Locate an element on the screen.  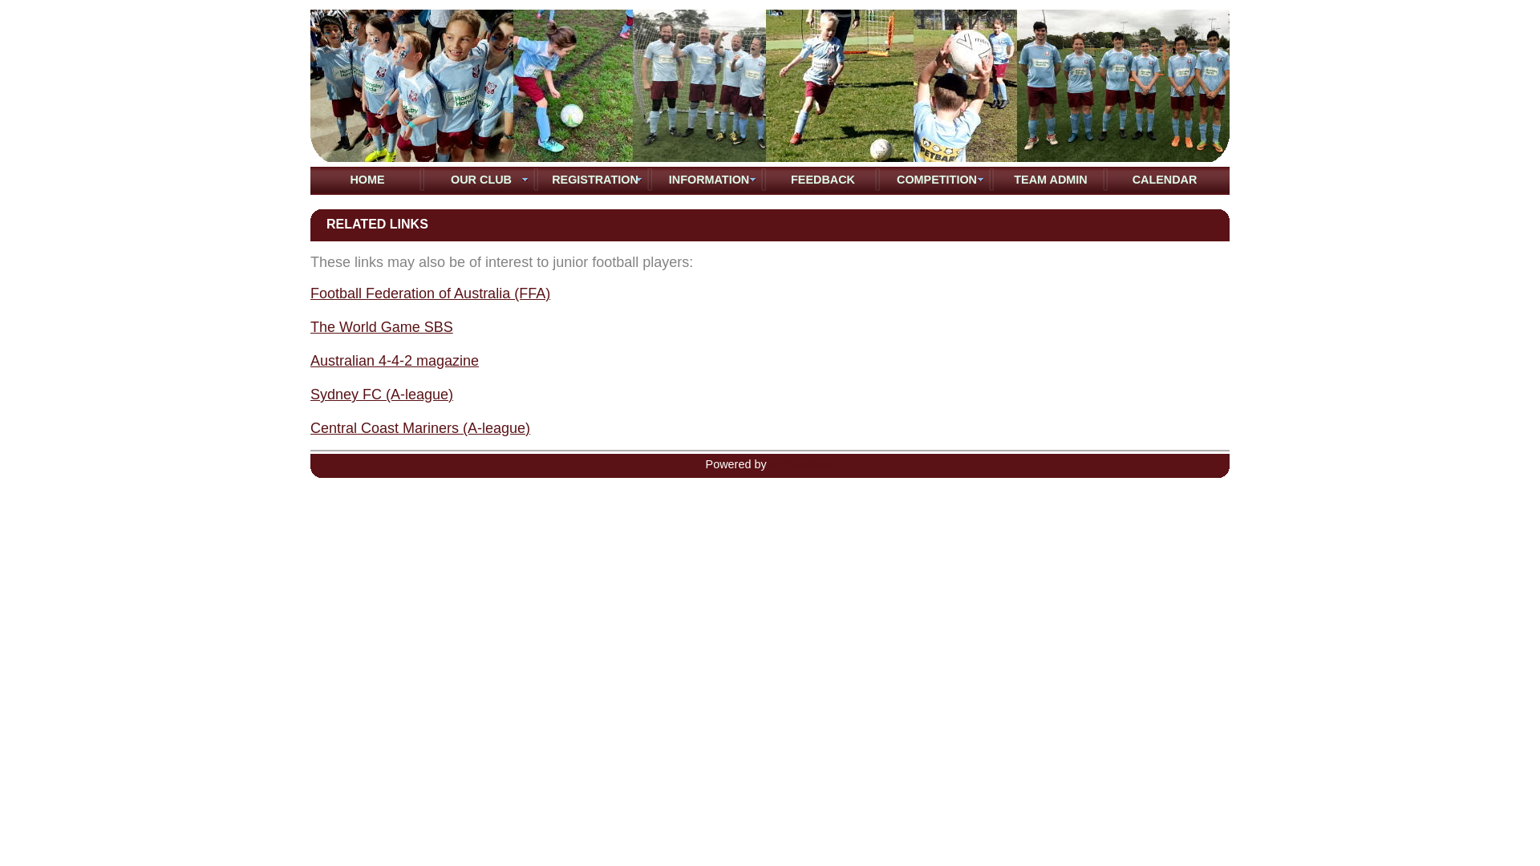
INFORMATION is located at coordinates (709, 180).